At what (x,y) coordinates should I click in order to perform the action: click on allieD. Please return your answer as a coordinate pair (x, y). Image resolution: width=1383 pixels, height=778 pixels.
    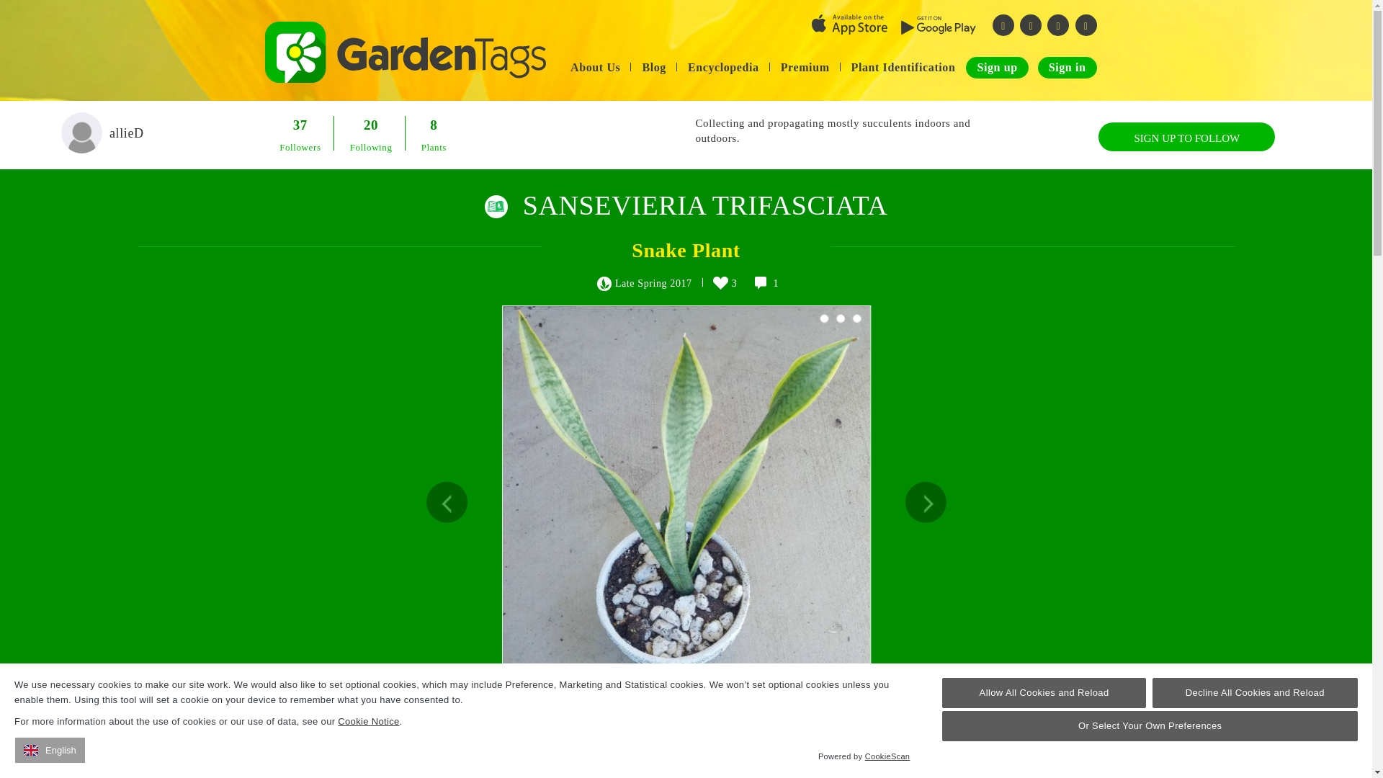
    Looking at the image, I should click on (358, 764).